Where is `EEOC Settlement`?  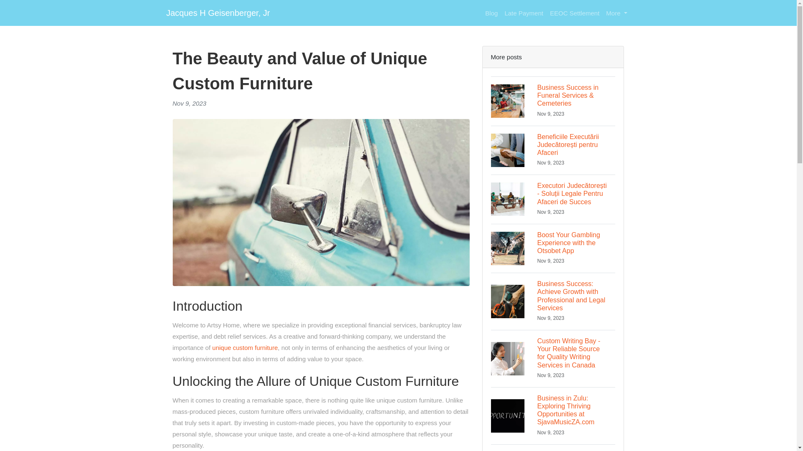 EEOC Settlement is located at coordinates (575, 13).